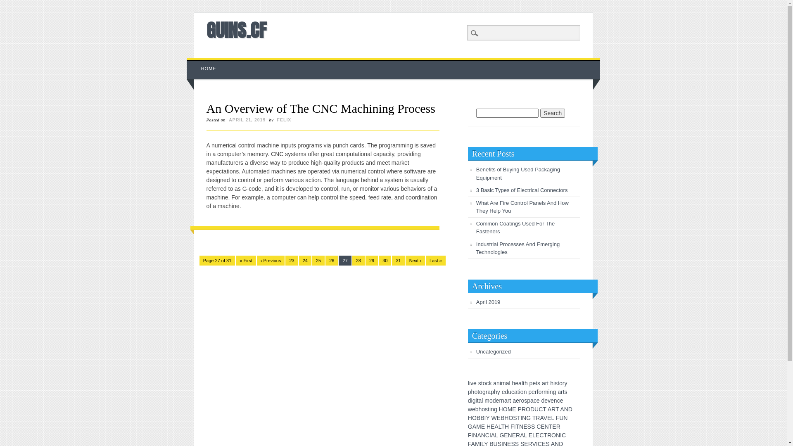  I want to click on t, so click(548, 383).